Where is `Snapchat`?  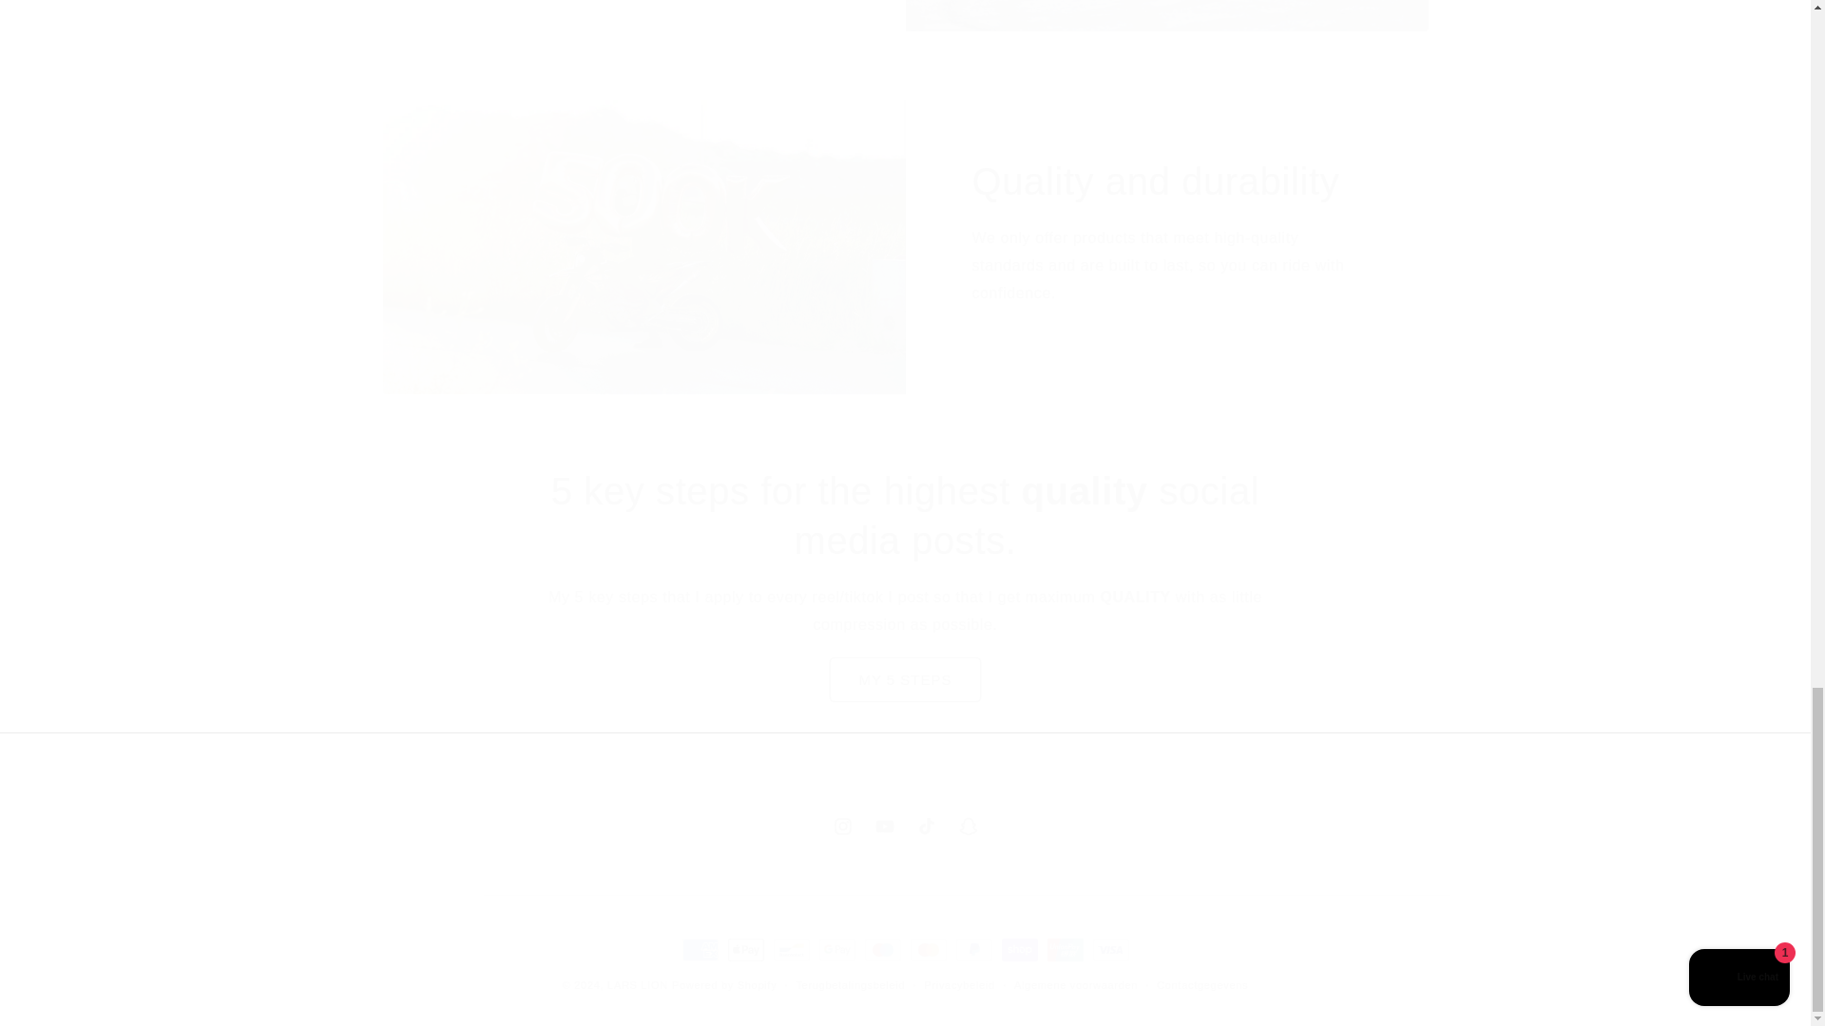
Snapchat is located at coordinates (968, 826).